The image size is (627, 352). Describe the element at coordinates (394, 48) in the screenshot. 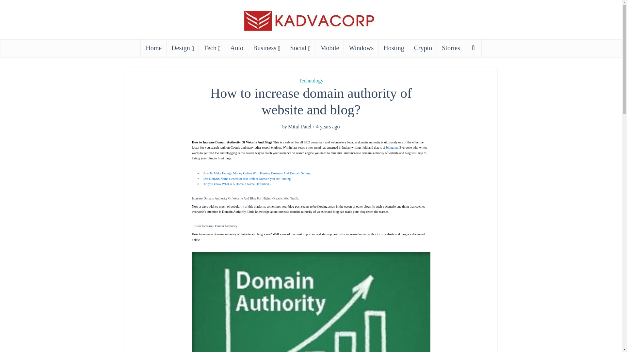

I see `Hosting` at that location.